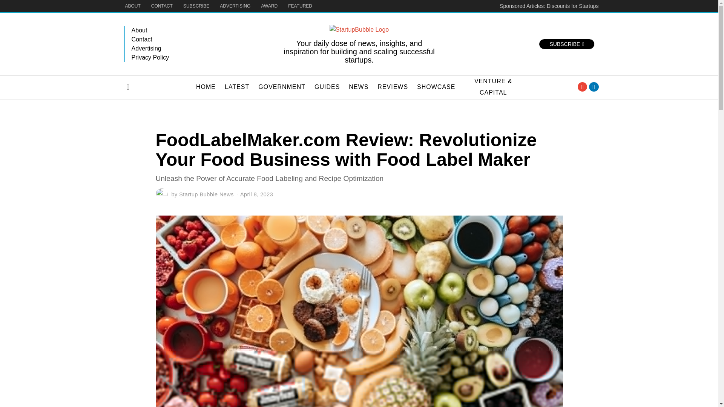 The image size is (724, 407). I want to click on AWARD, so click(269, 6).